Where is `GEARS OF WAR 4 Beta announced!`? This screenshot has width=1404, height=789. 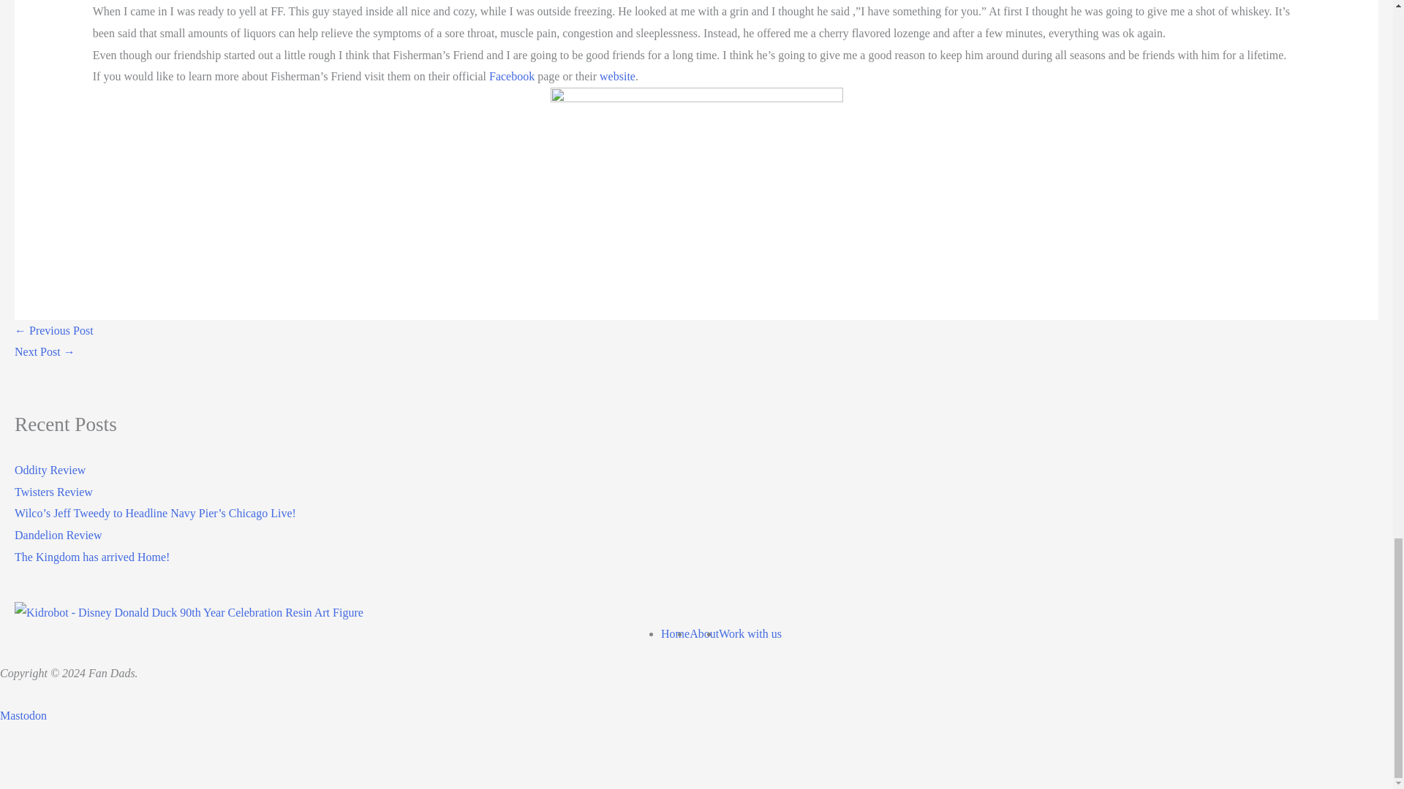 GEARS OF WAR 4 Beta announced! is located at coordinates (45, 352).